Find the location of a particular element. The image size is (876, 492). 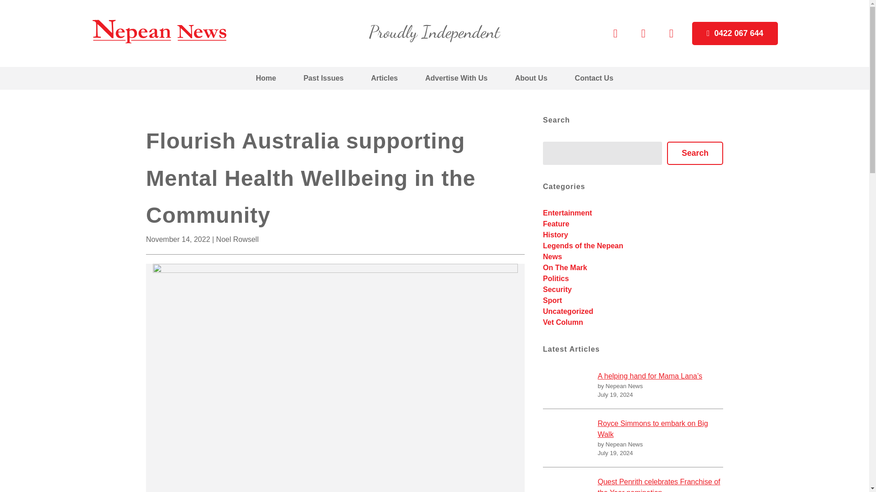

News is located at coordinates (553, 257).